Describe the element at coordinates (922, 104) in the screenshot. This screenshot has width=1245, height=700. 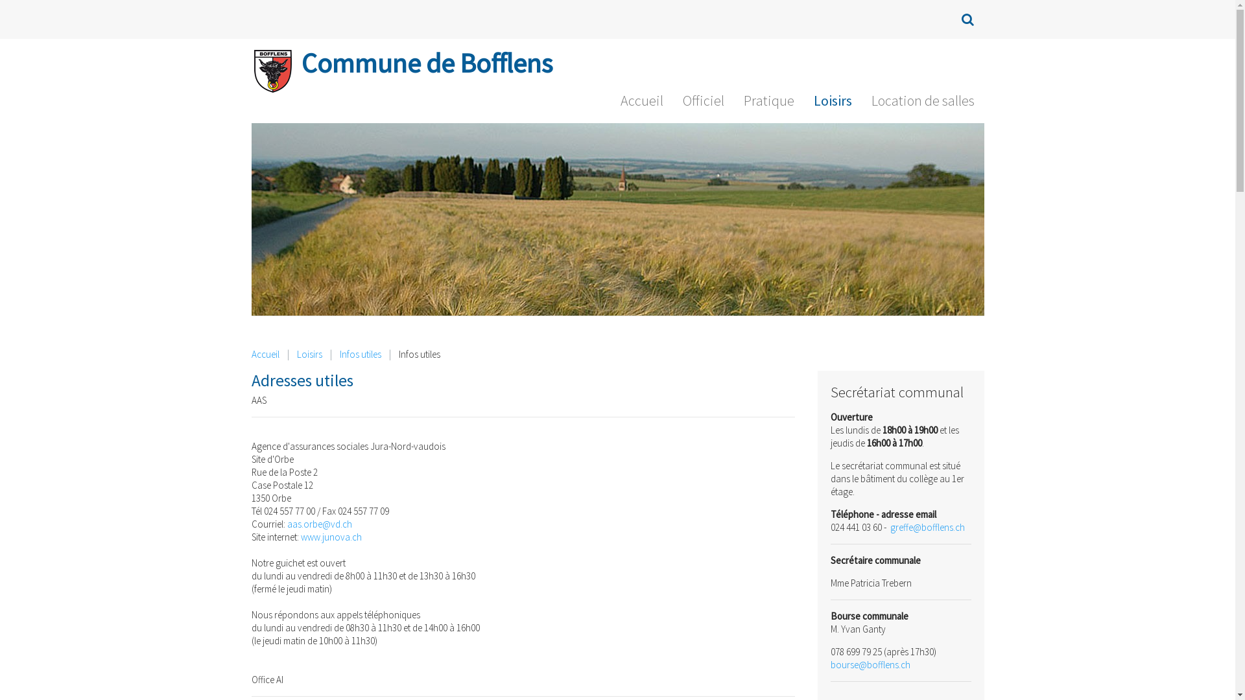
I see `Location de salles` at that location.